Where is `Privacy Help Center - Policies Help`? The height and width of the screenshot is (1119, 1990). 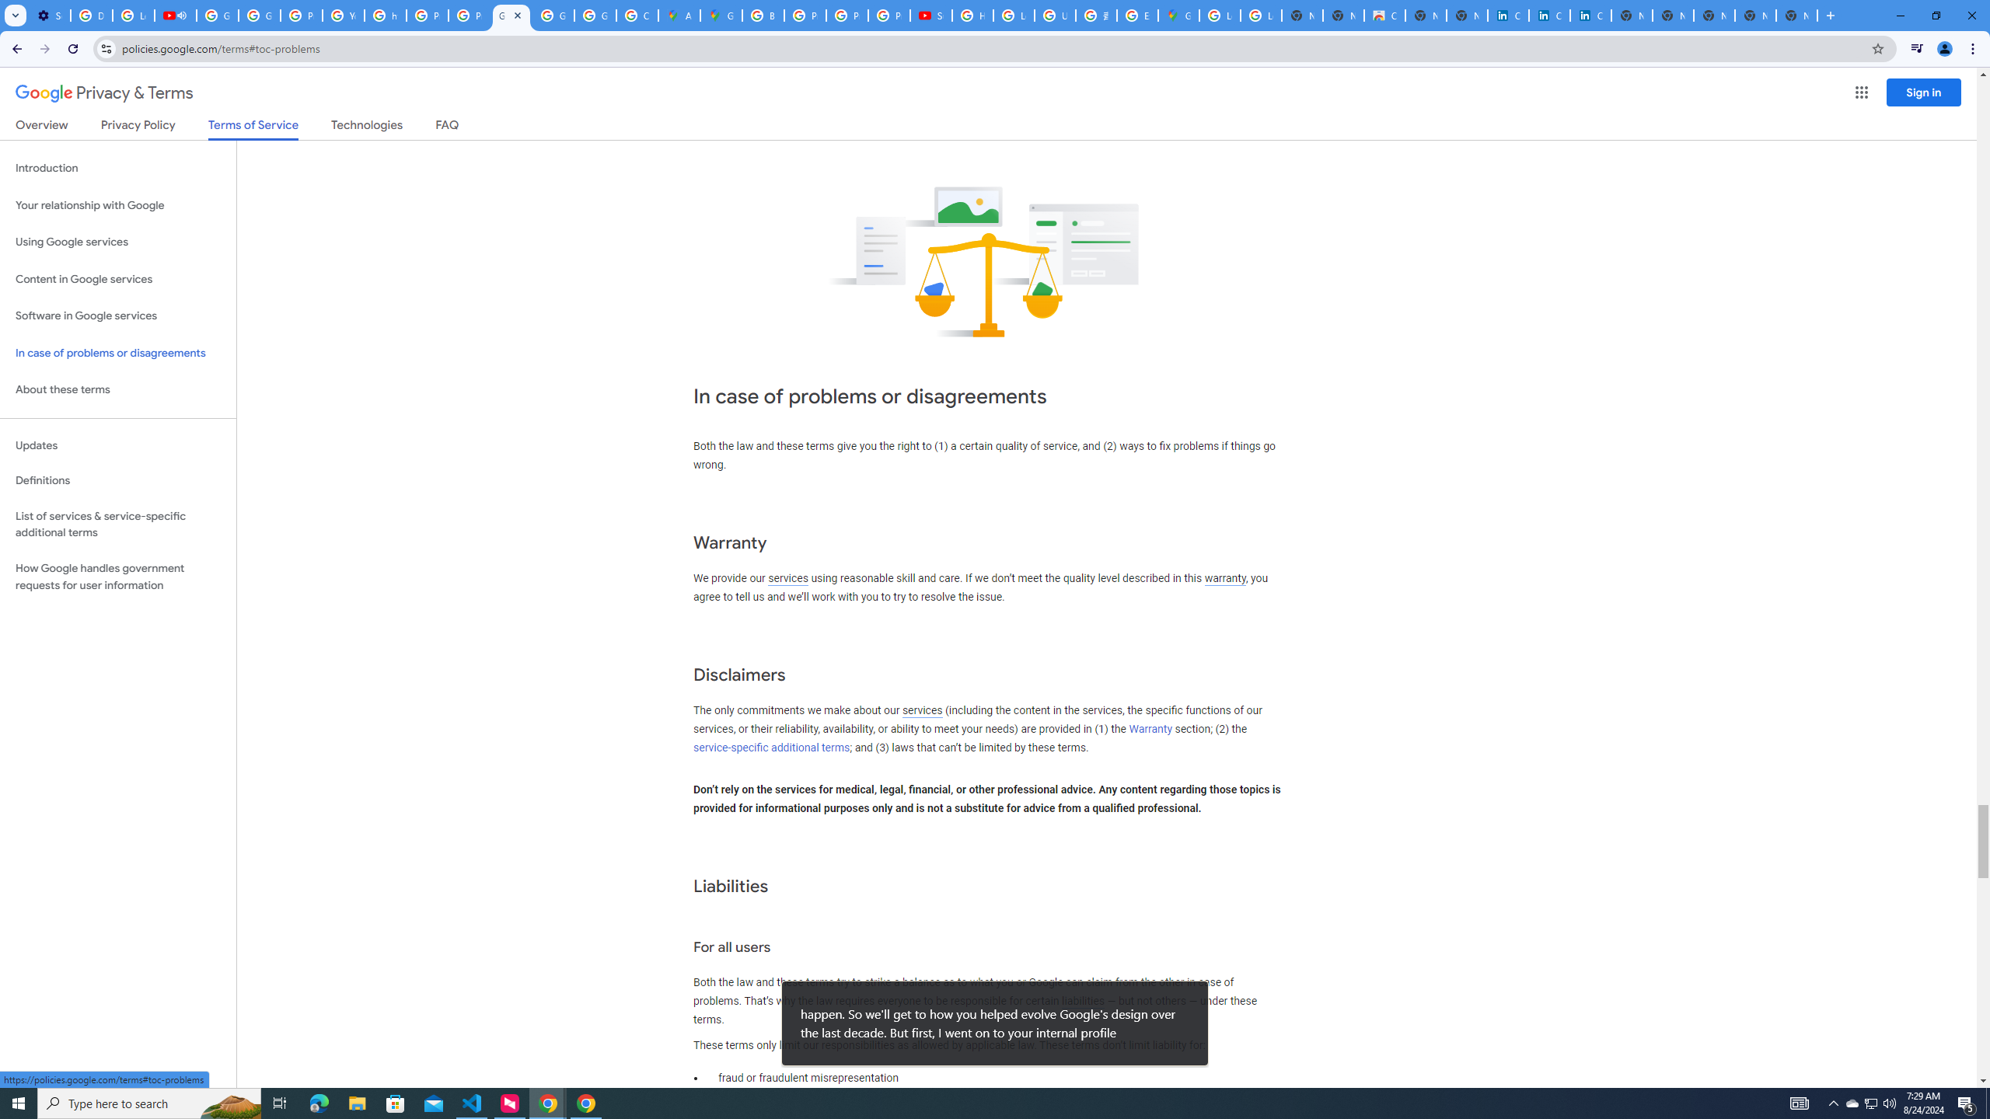 Privacy Help Center - Policies Help is located at coordinates (805, 16).